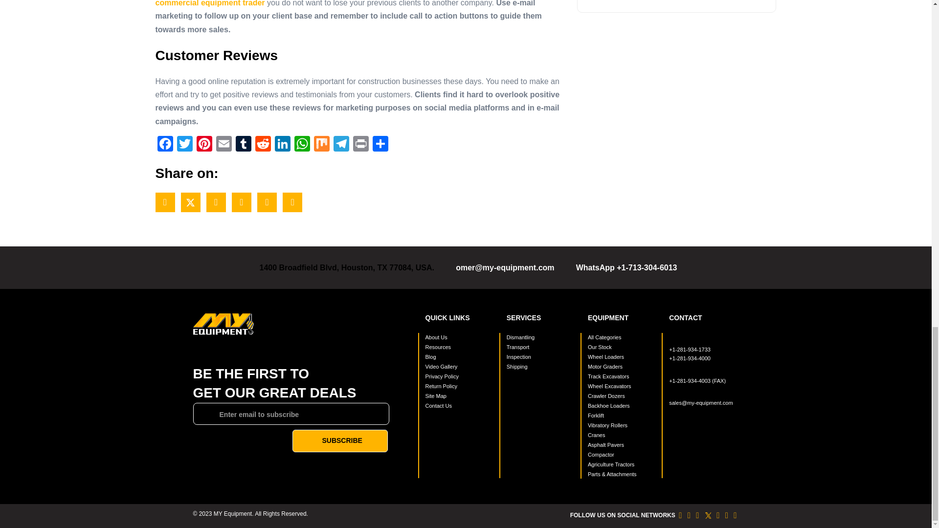 Image resolution: width=939 pixels, height=528 pixels. I want to click on Backhoe Loaders, so click(622, 406).